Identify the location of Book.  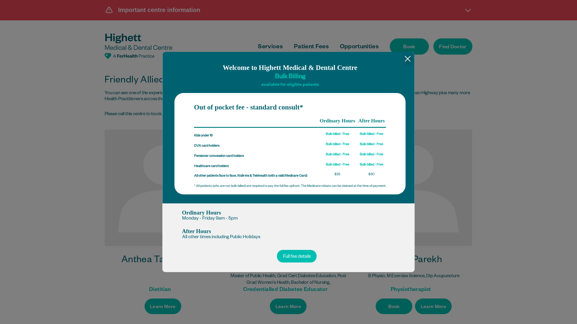
(409, 46).